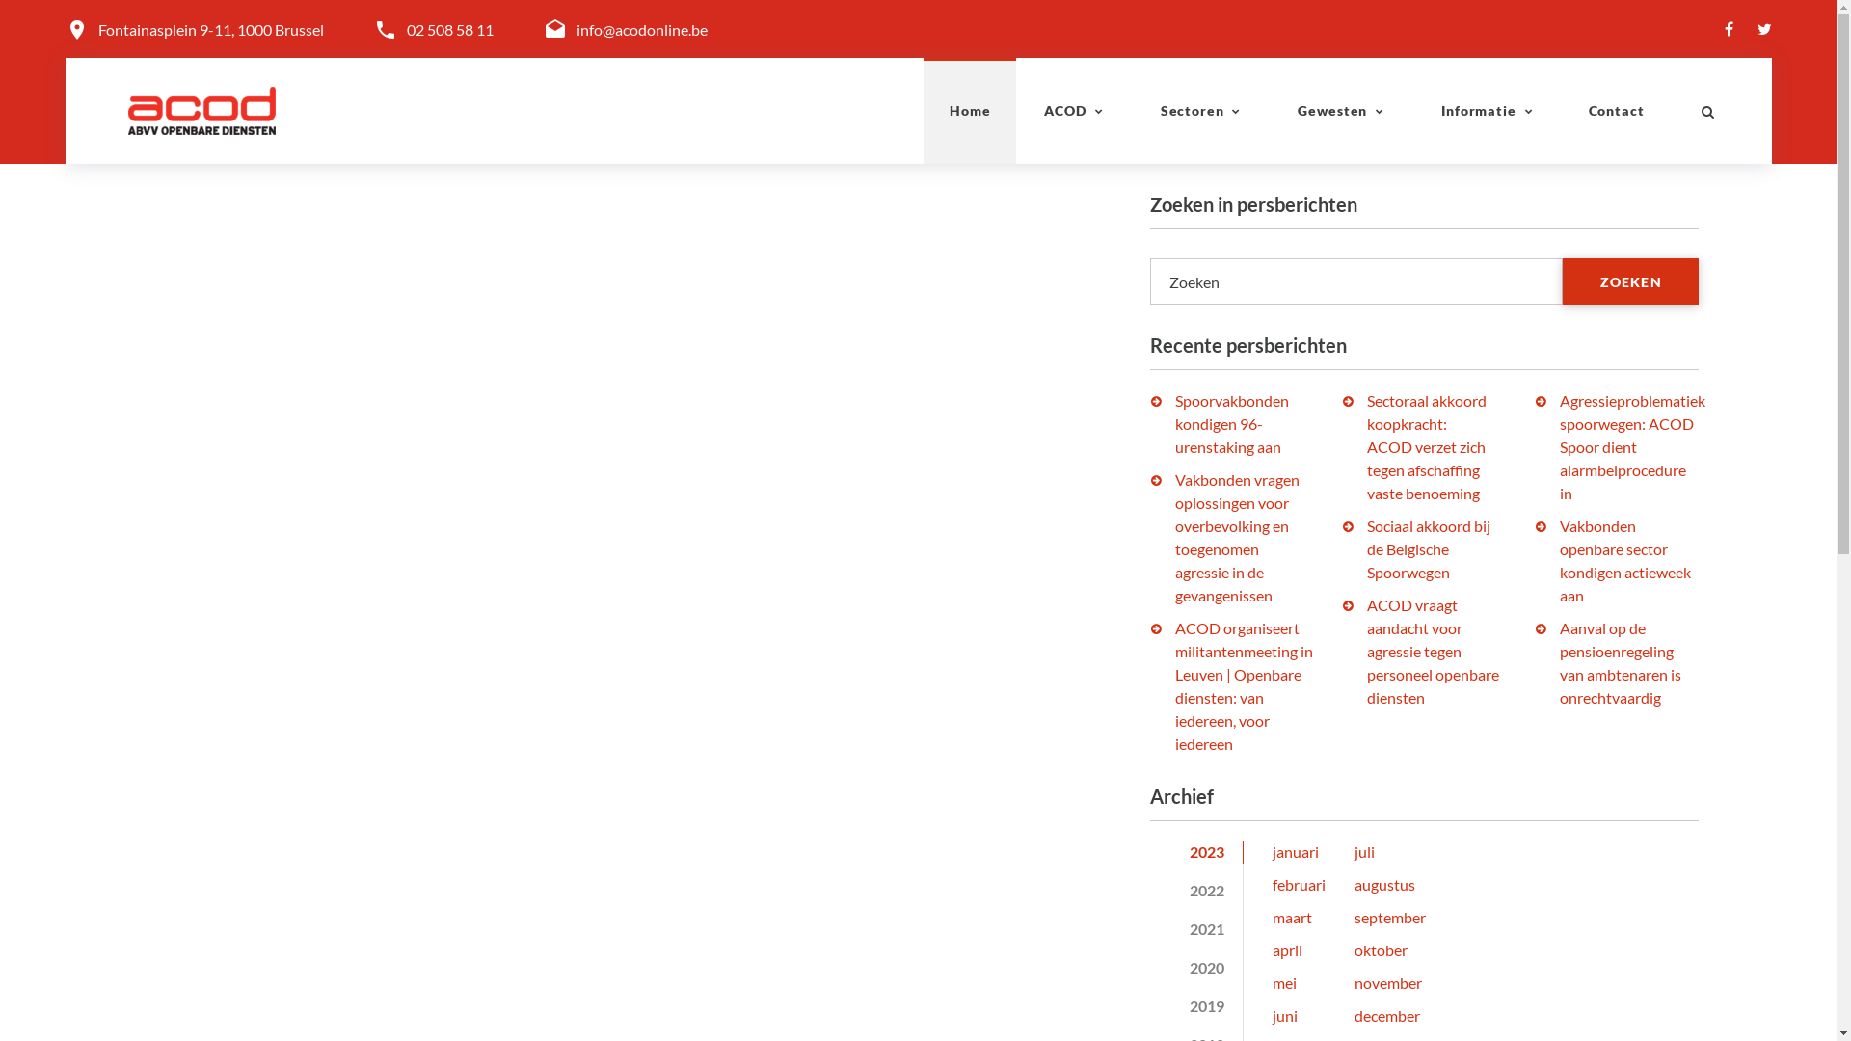  What do you see at coordinates (1201, 111) in the screenshot?
I see `Sectoren` at bounding box center [1201, 111].